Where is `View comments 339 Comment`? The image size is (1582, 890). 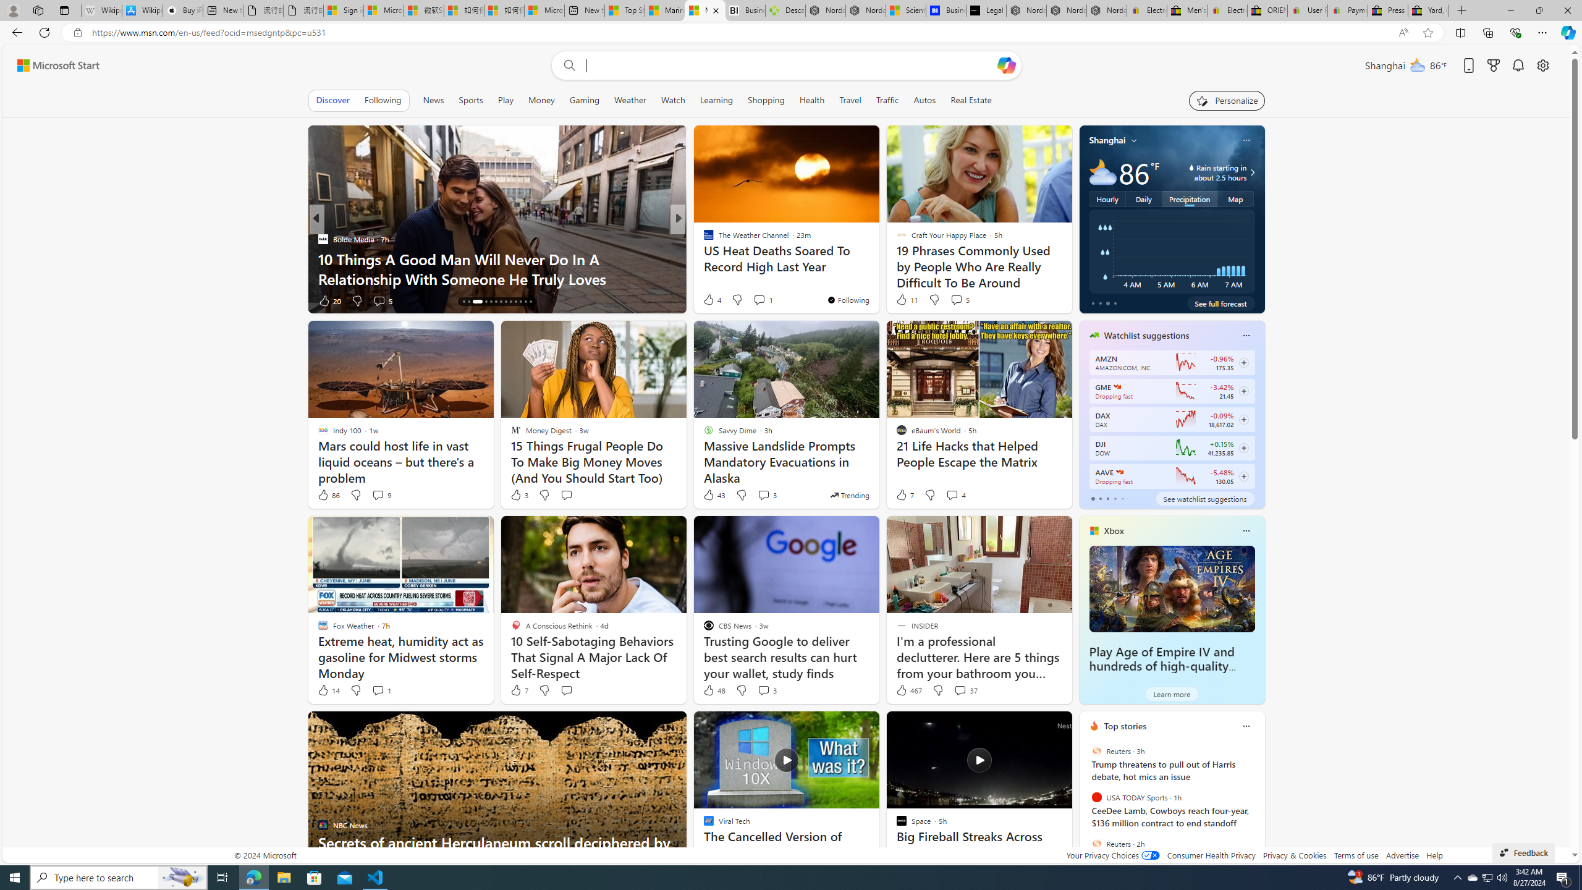 View comments 339 Comment is located at coordinates (764, 300).